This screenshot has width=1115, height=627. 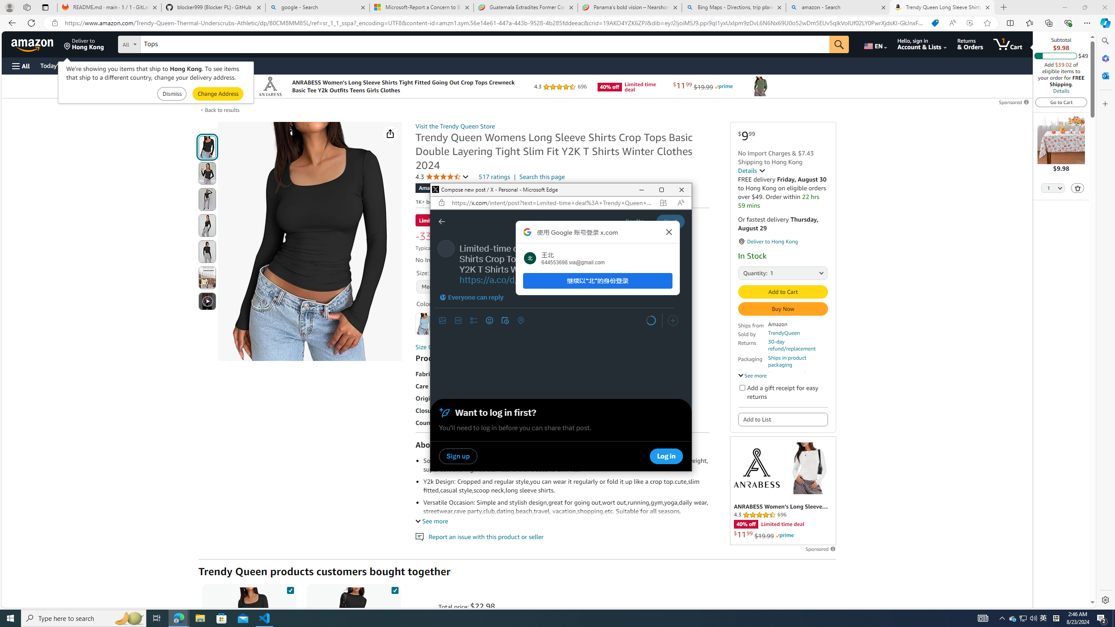 I want to click on Quantity Selector, so click(x=1053, y=189).